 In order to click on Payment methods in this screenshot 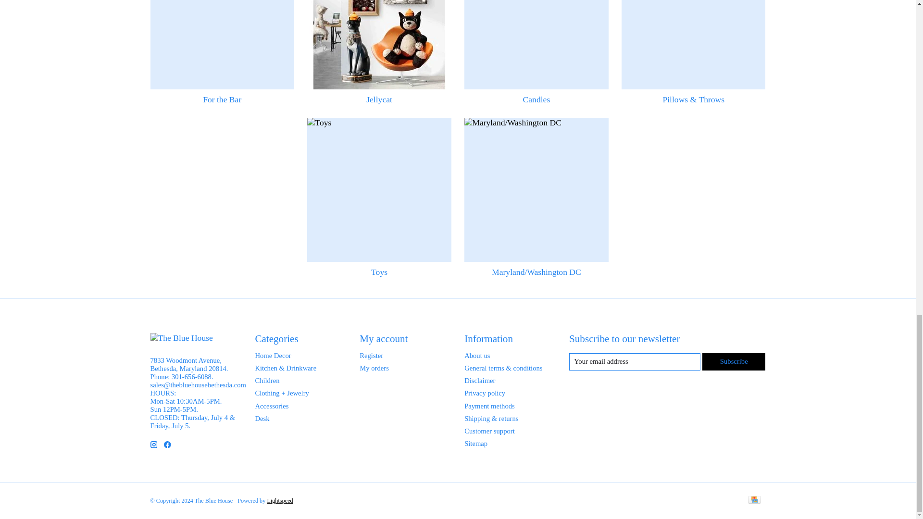, I will do `click(489, 406)`.